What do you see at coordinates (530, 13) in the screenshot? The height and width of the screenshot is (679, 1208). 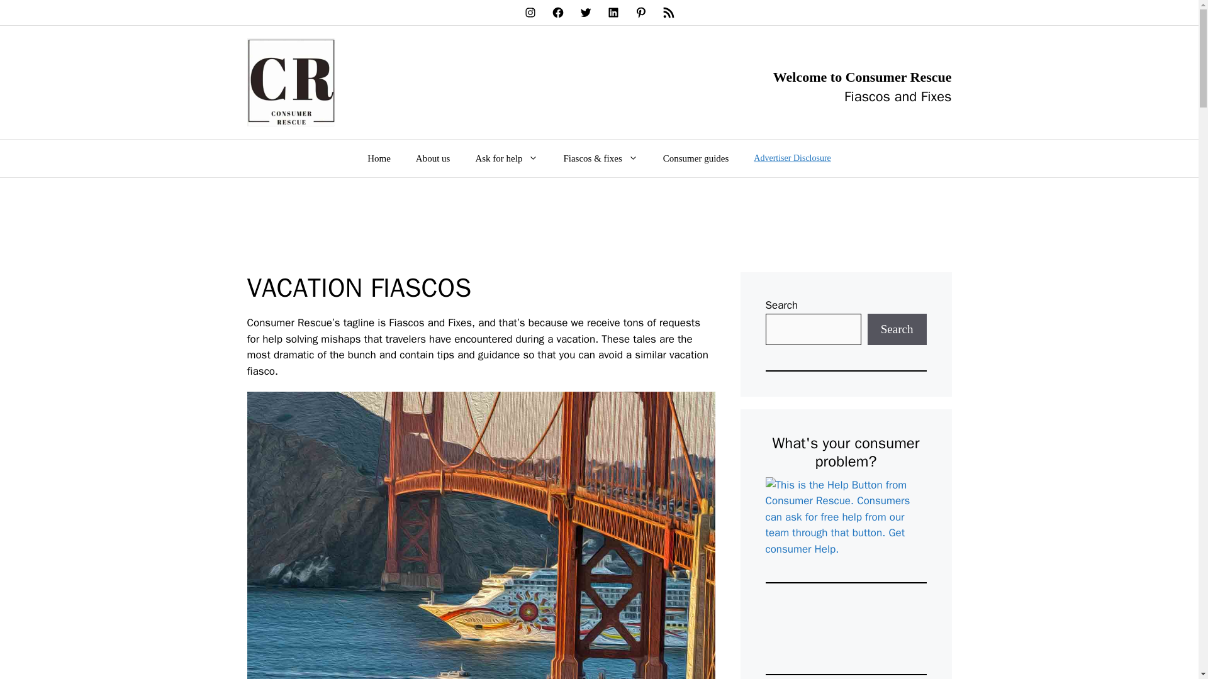 I see `Instagram` at bounding box center [530, 13].